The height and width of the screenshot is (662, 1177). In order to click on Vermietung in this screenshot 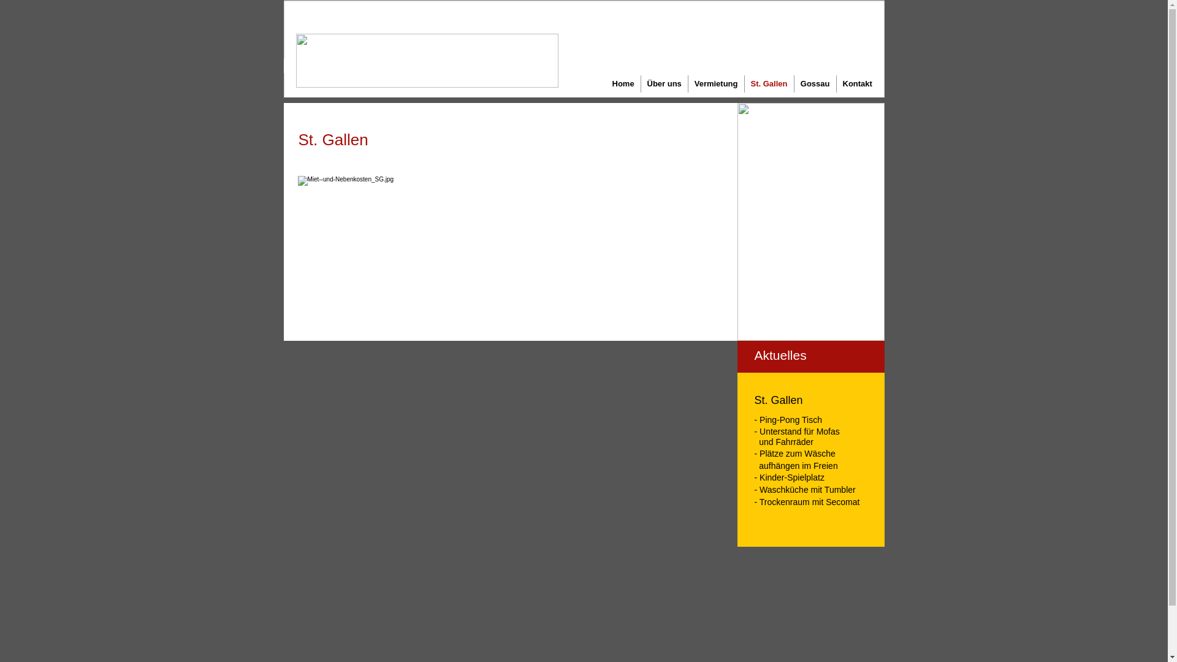, I will do `click(716, 84)`.